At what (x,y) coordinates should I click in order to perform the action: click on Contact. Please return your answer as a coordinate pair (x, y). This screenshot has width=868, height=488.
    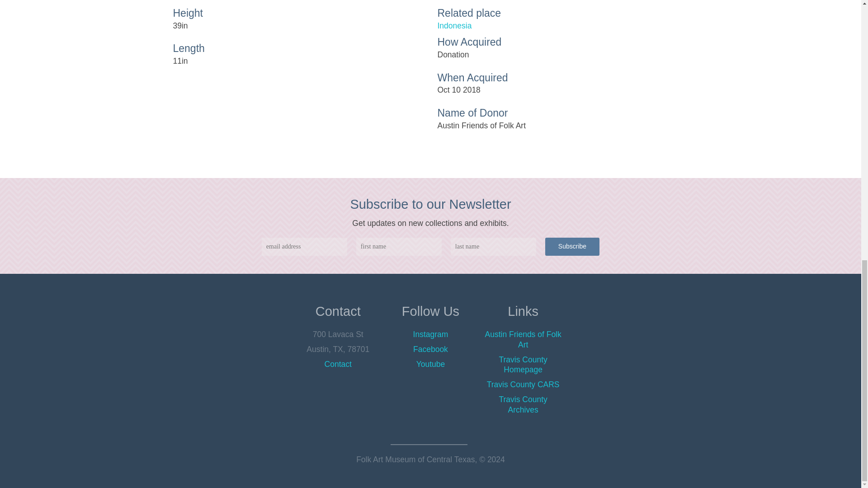
    Looking at the image, I should click on (338, 364).